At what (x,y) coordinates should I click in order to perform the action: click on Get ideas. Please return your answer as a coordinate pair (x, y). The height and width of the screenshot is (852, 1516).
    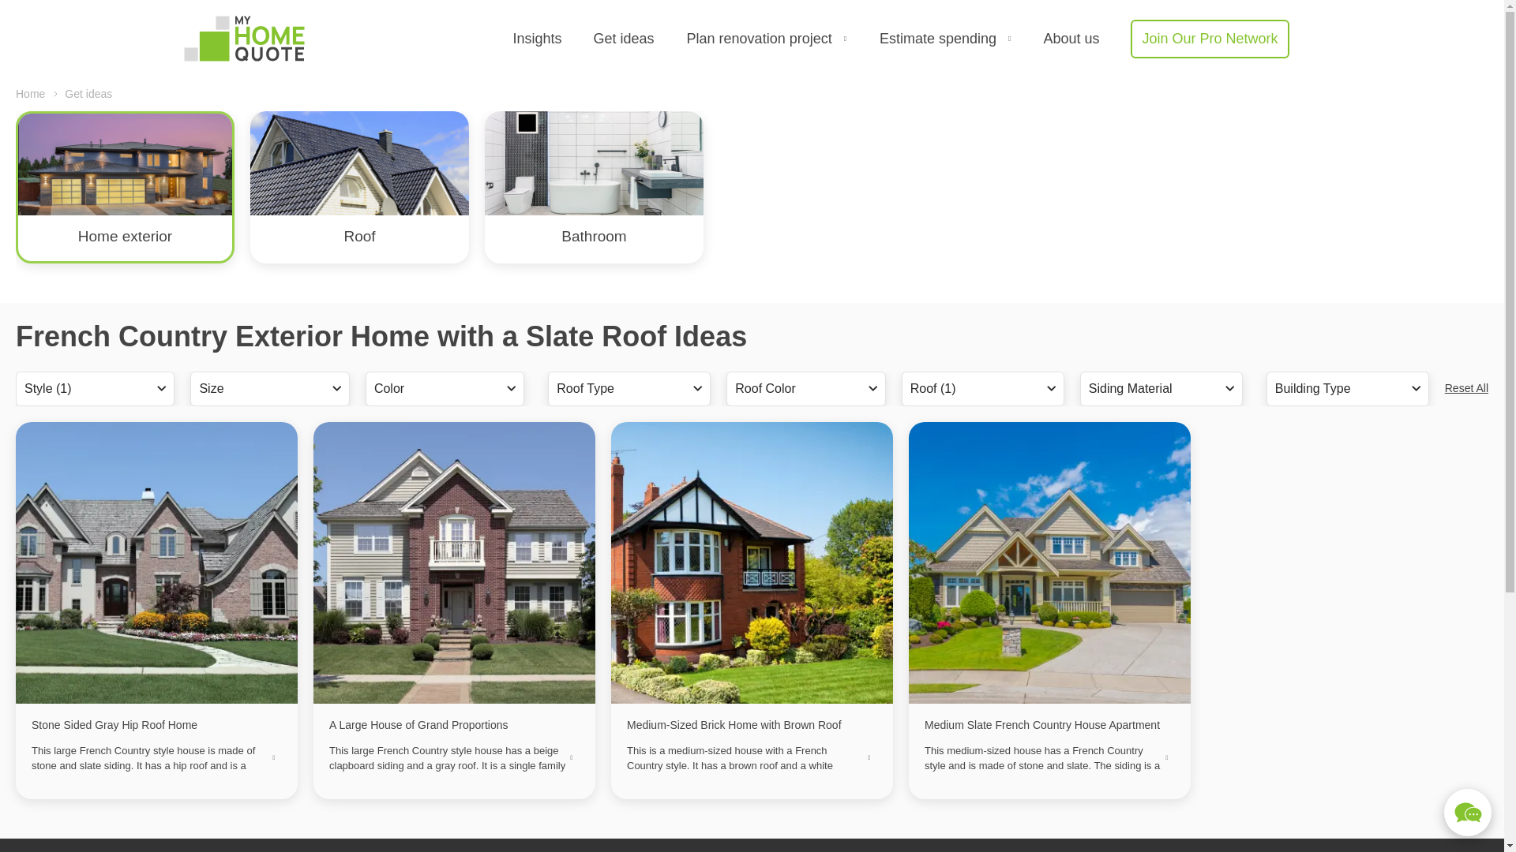
    Looking at the image, I should click on (624, 38).